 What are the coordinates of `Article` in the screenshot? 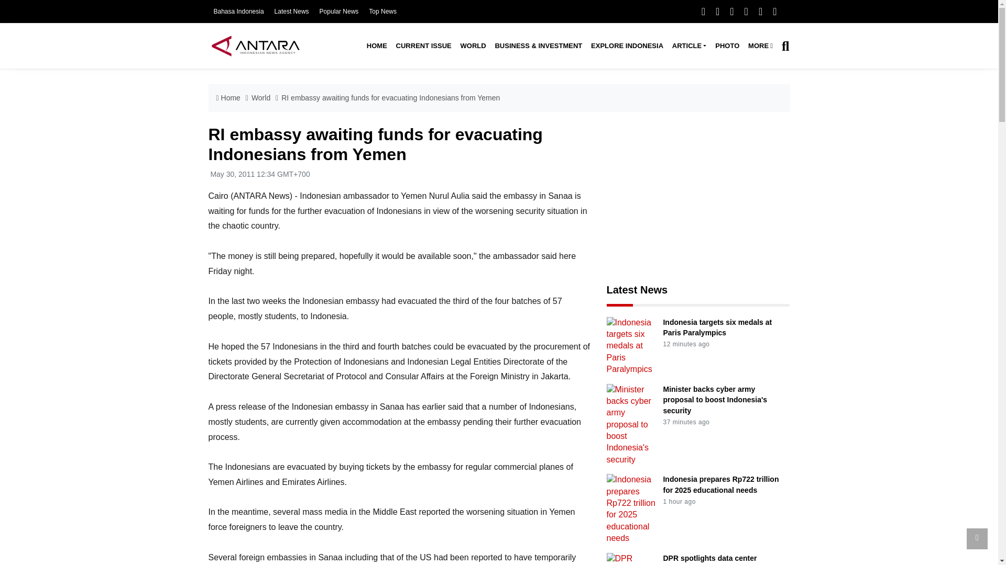 It's located at (688, 46).